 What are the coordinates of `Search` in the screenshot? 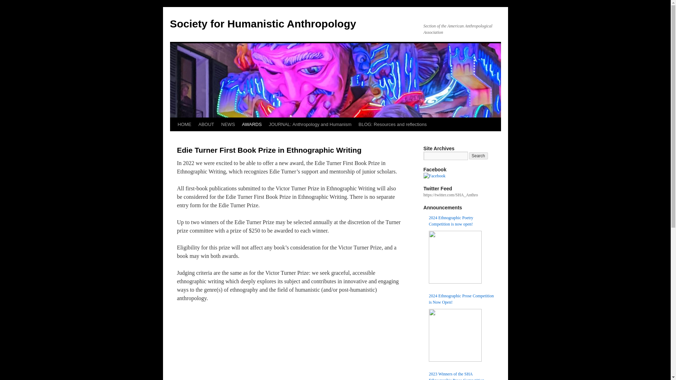 It's located at (478, 156).